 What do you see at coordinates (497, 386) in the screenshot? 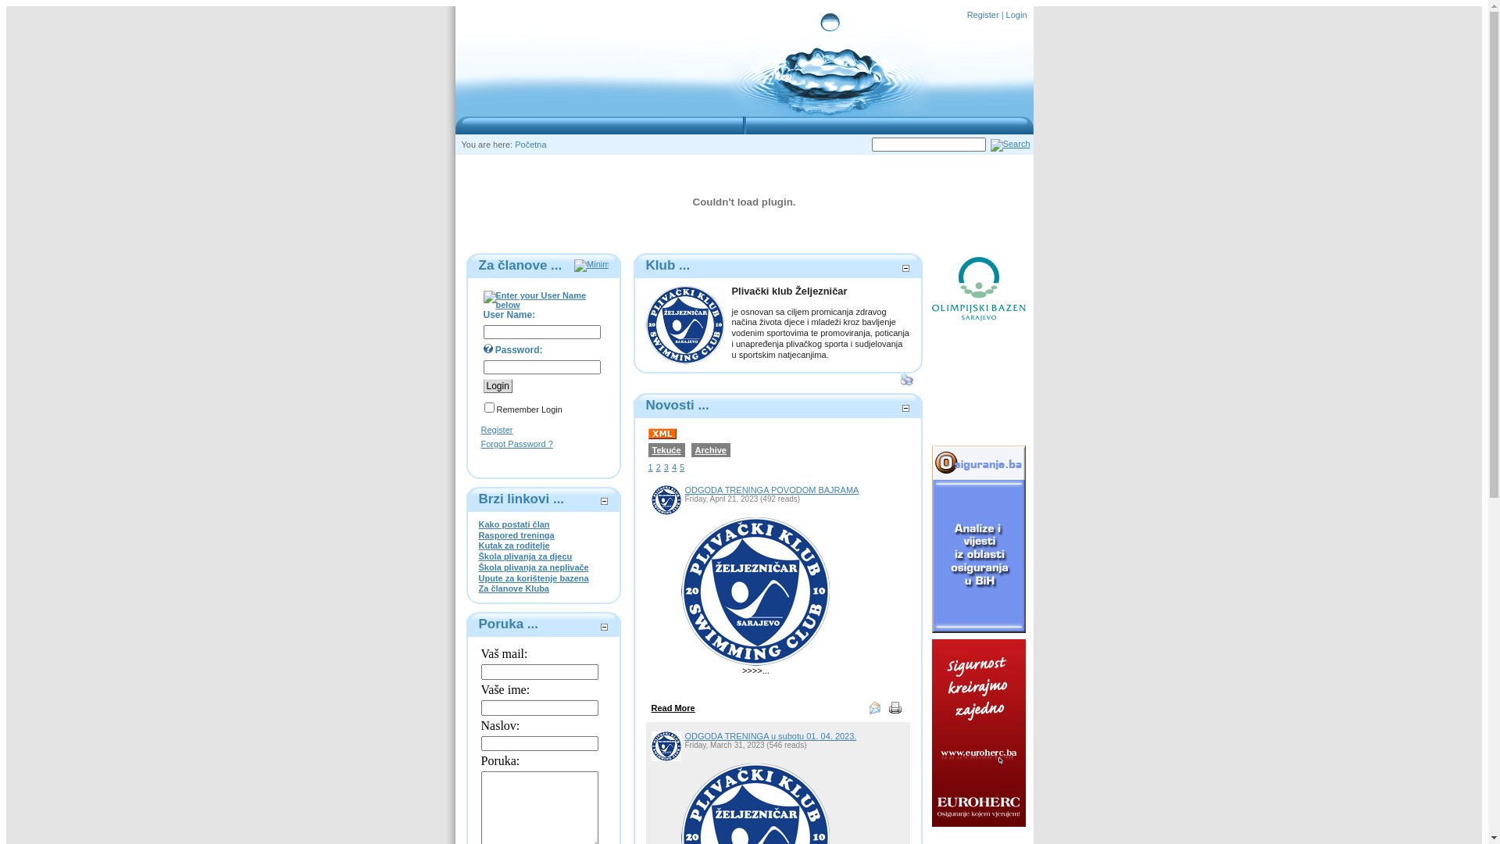
I see `Login` at bounding box center [497, 386].